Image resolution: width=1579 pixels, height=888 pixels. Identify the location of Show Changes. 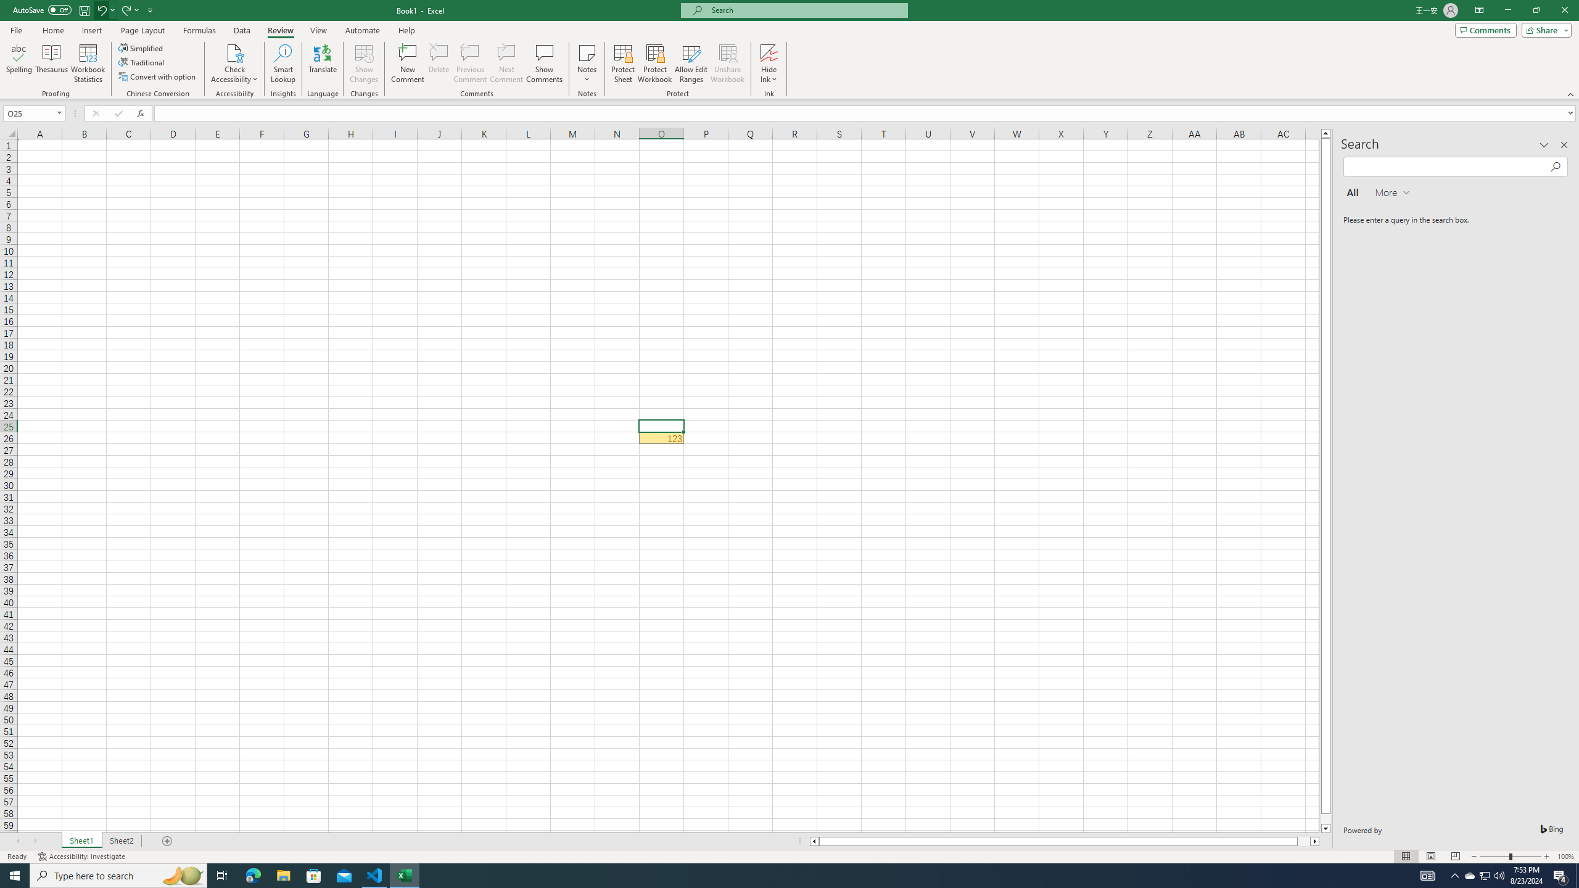
(364, 64).